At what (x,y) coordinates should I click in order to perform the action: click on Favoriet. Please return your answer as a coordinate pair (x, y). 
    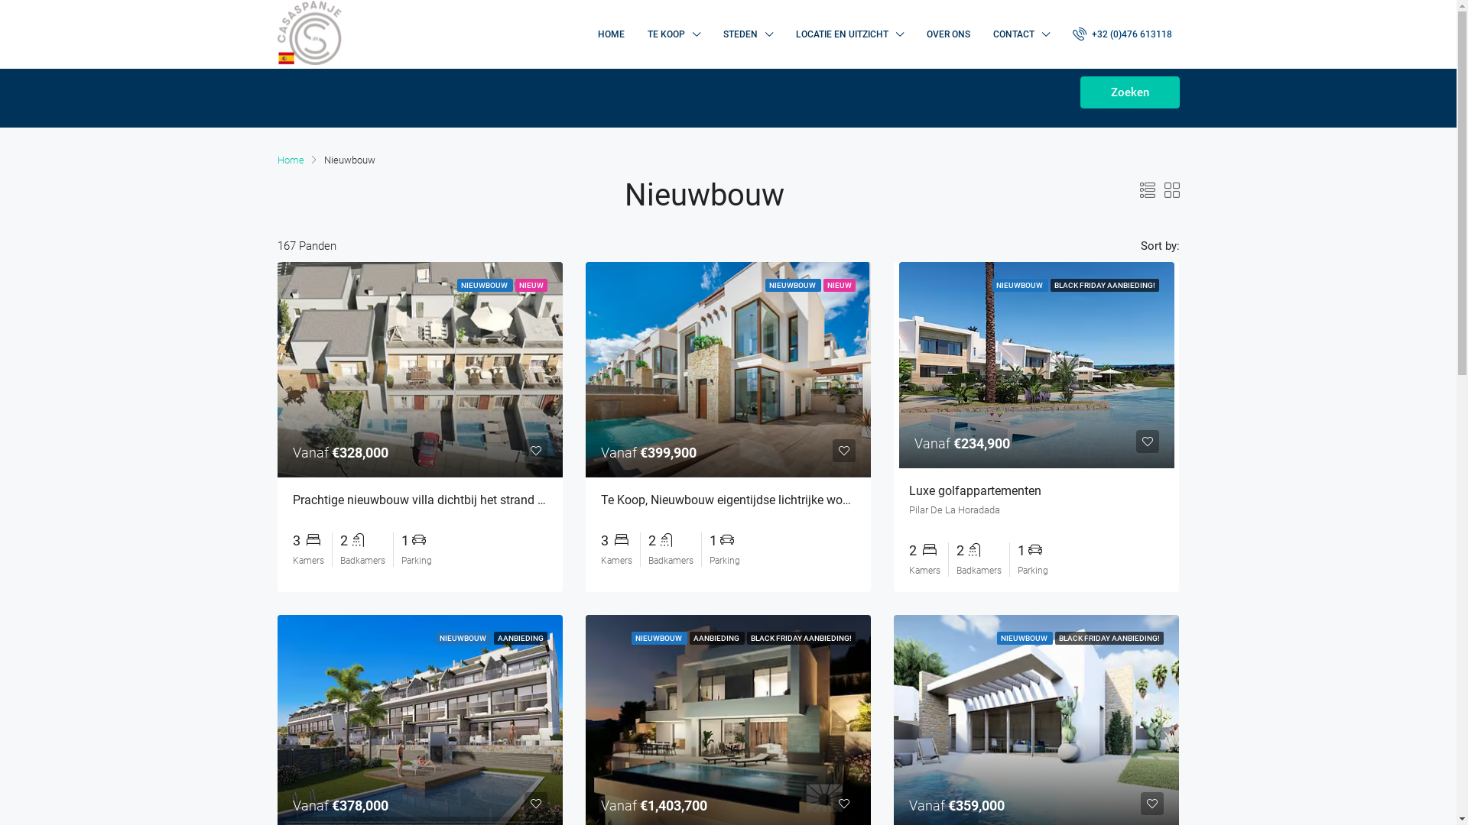
    Looking at the image, I should click on (844, 451).